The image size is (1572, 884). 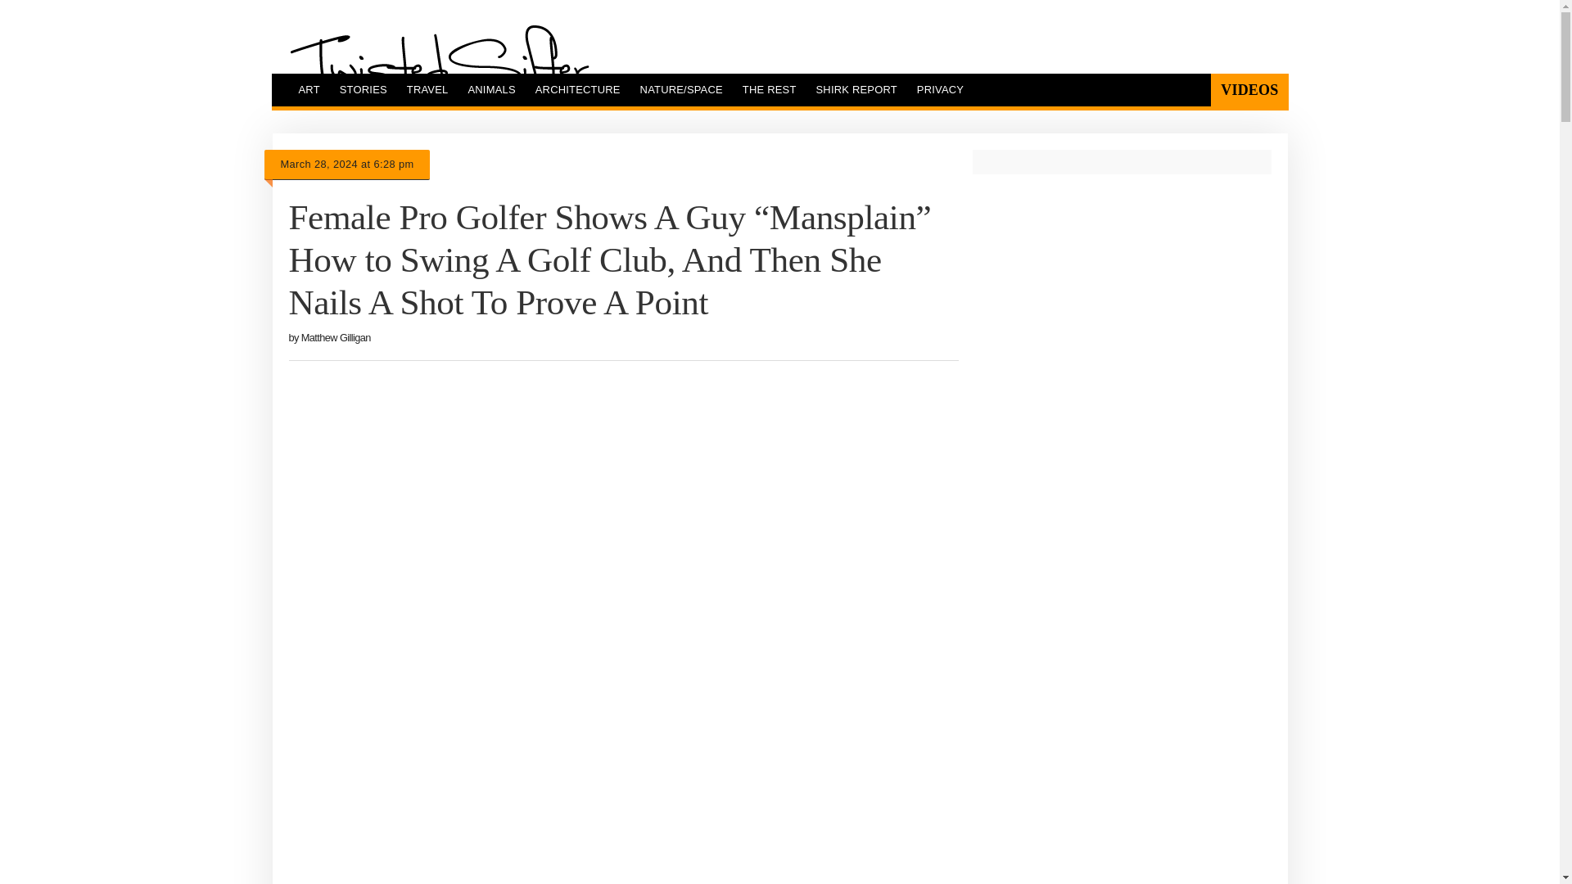 I want to click on THE REST, so click(x=769, y=89).